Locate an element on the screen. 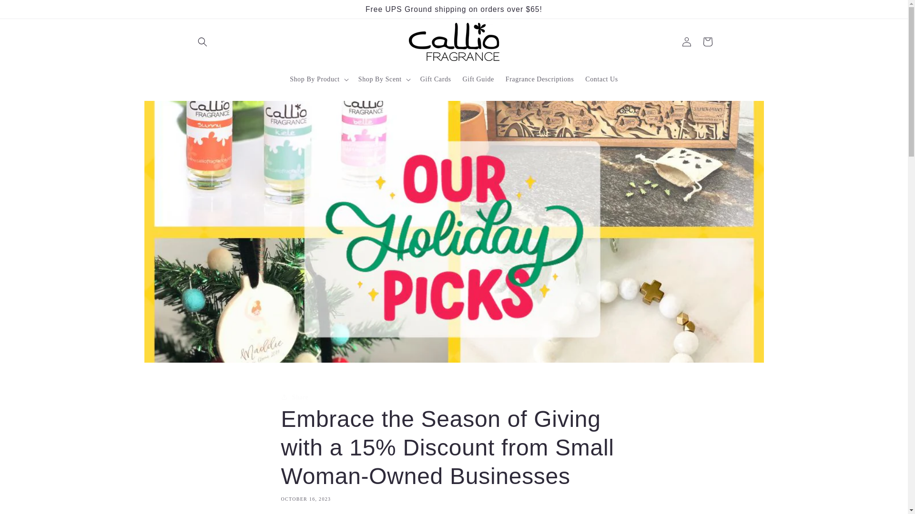 The height and width of the screenshot is (514, 915). Contact Us is located at coordinates (601, 79).